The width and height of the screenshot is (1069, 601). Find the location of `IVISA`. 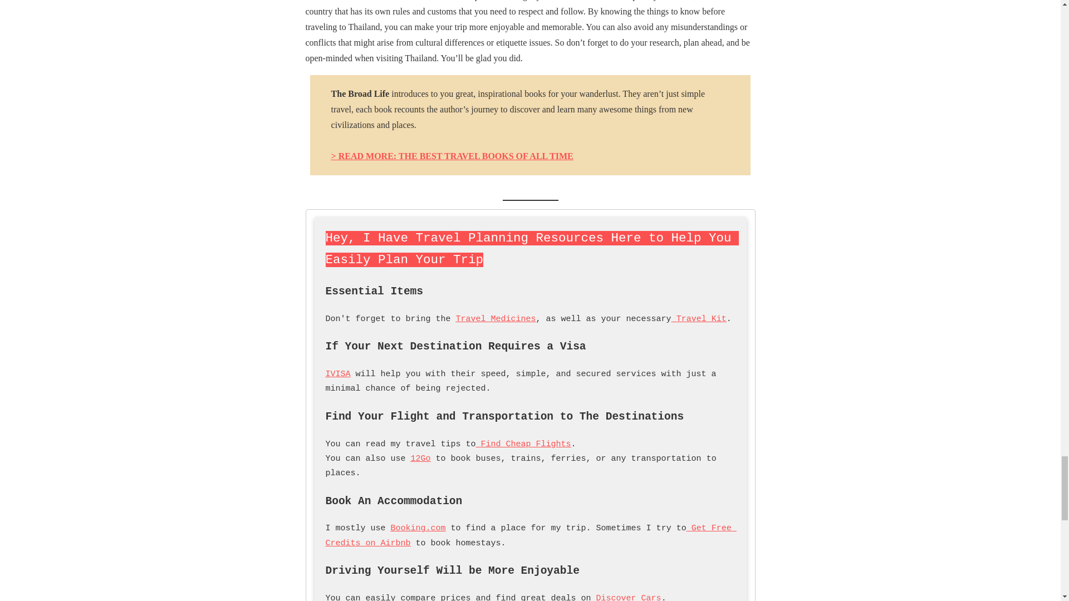

IVISA is located at coordinates (337, 374).